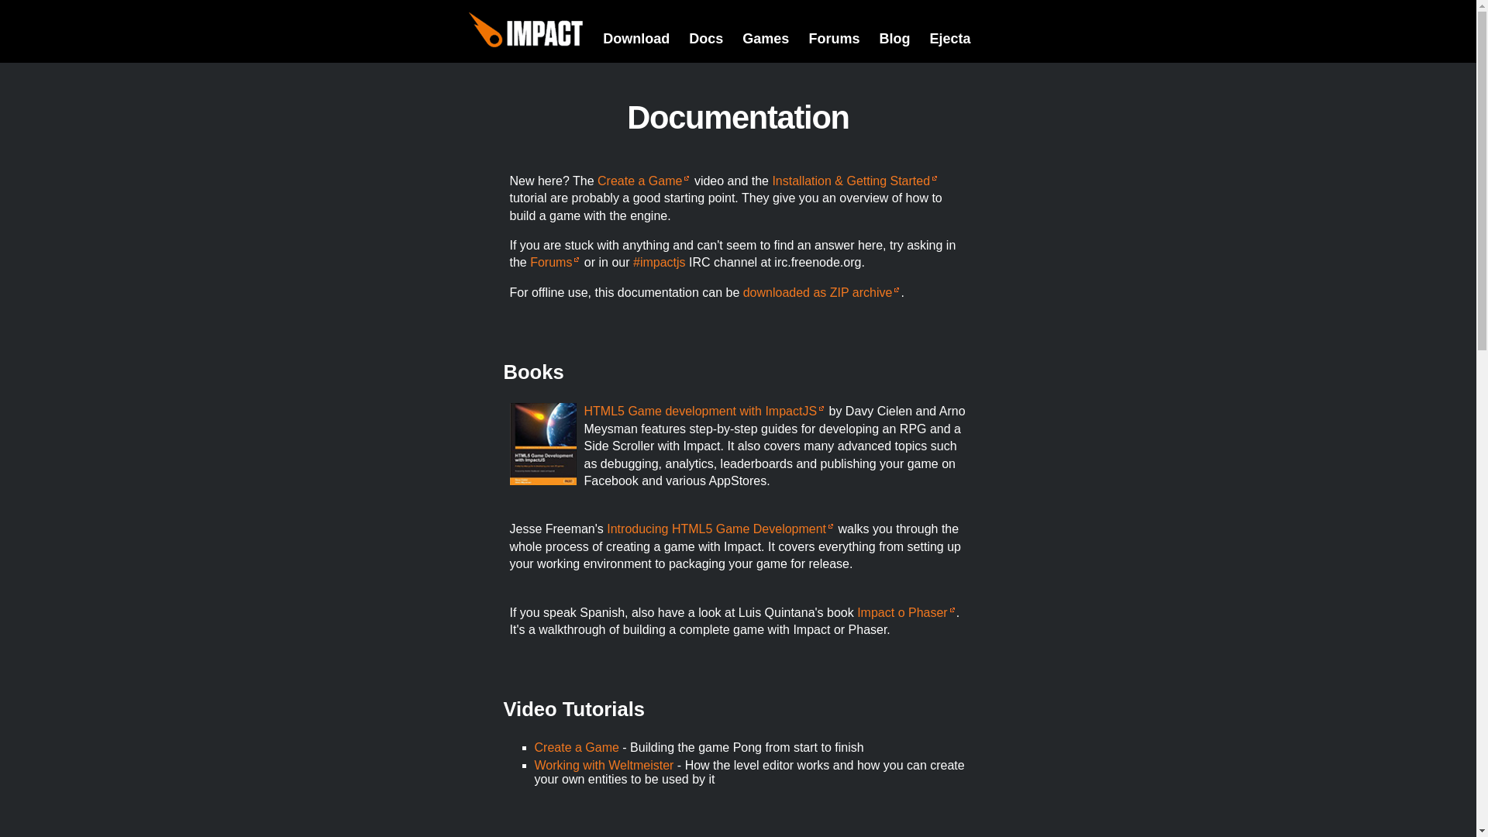 This screenshot has width=1488, height=837. I want to click on Docs, so click(705, 39).